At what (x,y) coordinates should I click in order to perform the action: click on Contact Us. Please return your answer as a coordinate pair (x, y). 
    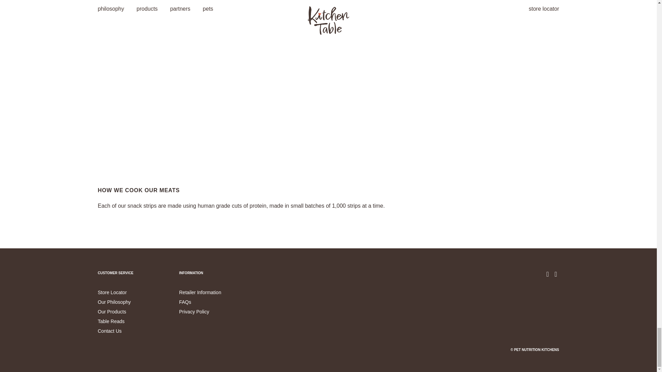
    Looking at the image, I should click on (110, 331).